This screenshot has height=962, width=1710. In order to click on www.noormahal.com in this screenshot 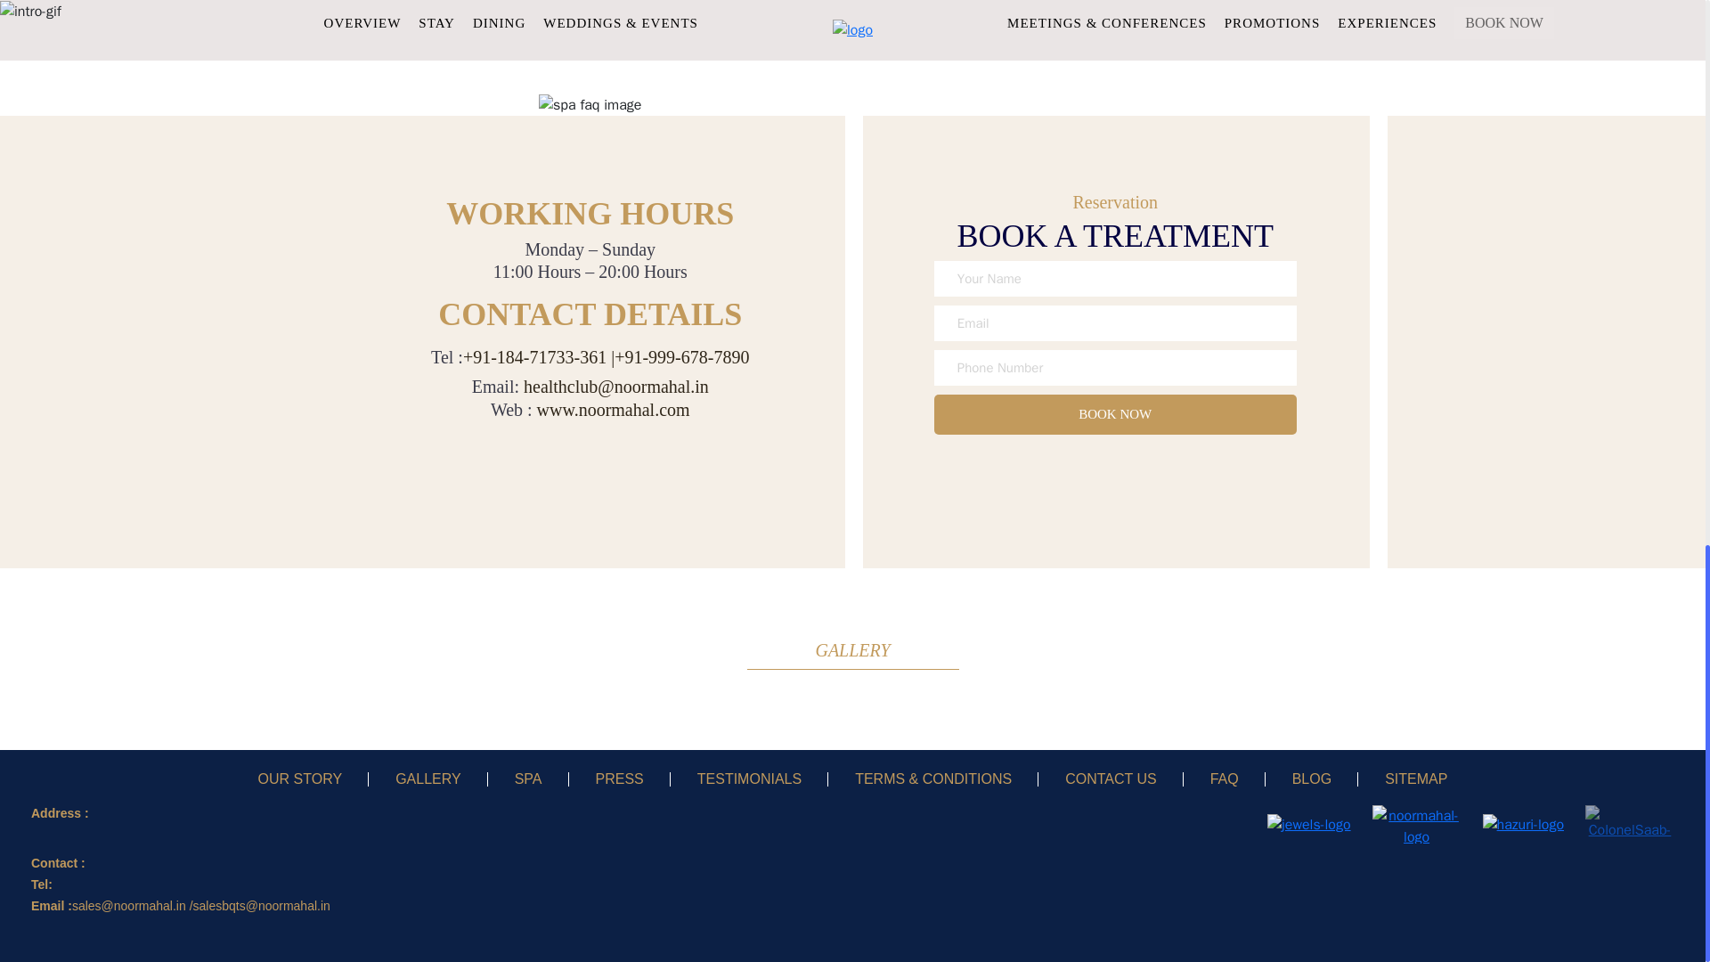, I will do `click(613, 411)`.